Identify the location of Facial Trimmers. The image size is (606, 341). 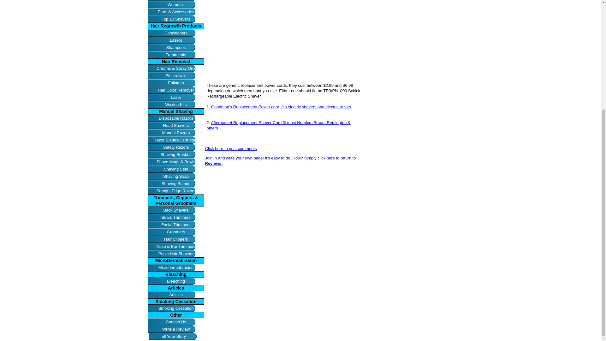
(175, 224).